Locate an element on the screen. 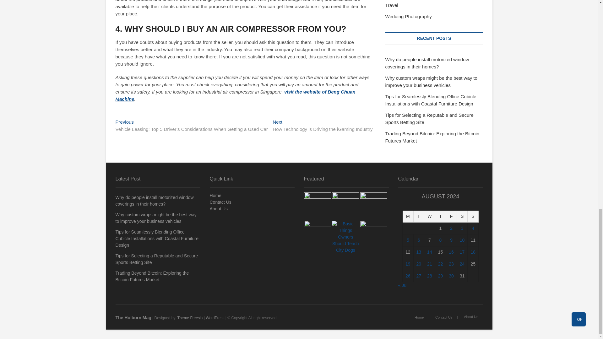  visit the website of Beng Chuan Machine is located at coordinates (236, 95).